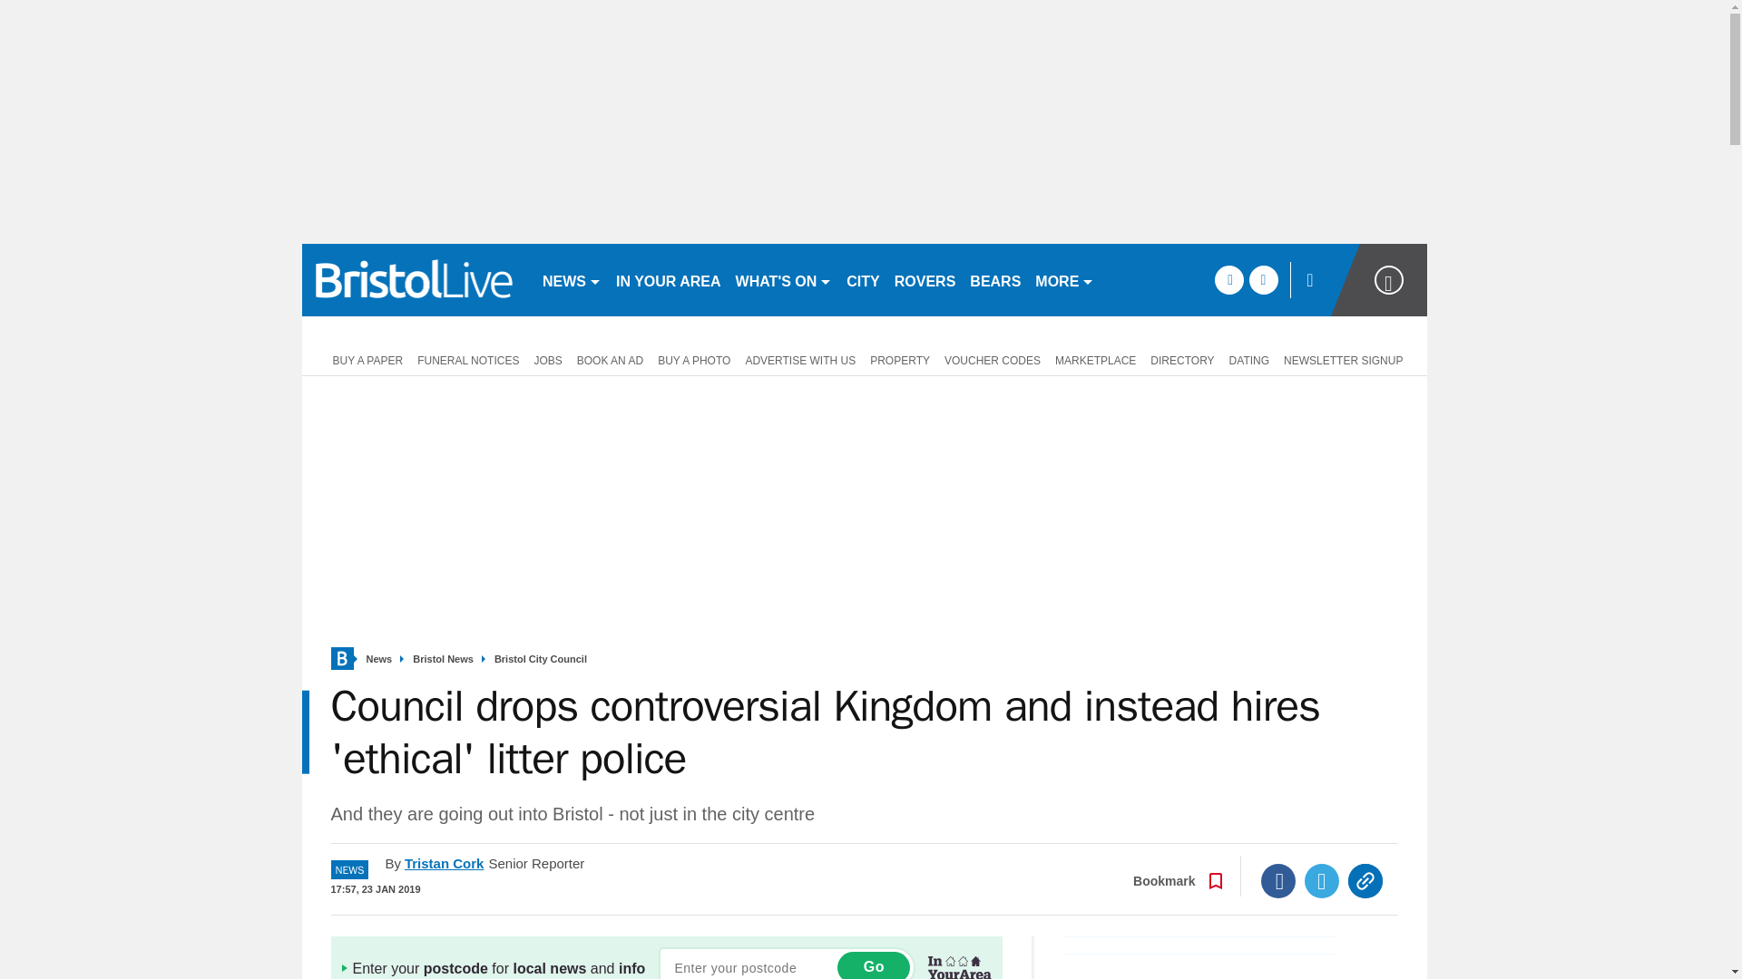 This screenshot has width=1742, height=979. I want to click on twitter, so click(1263, 279).